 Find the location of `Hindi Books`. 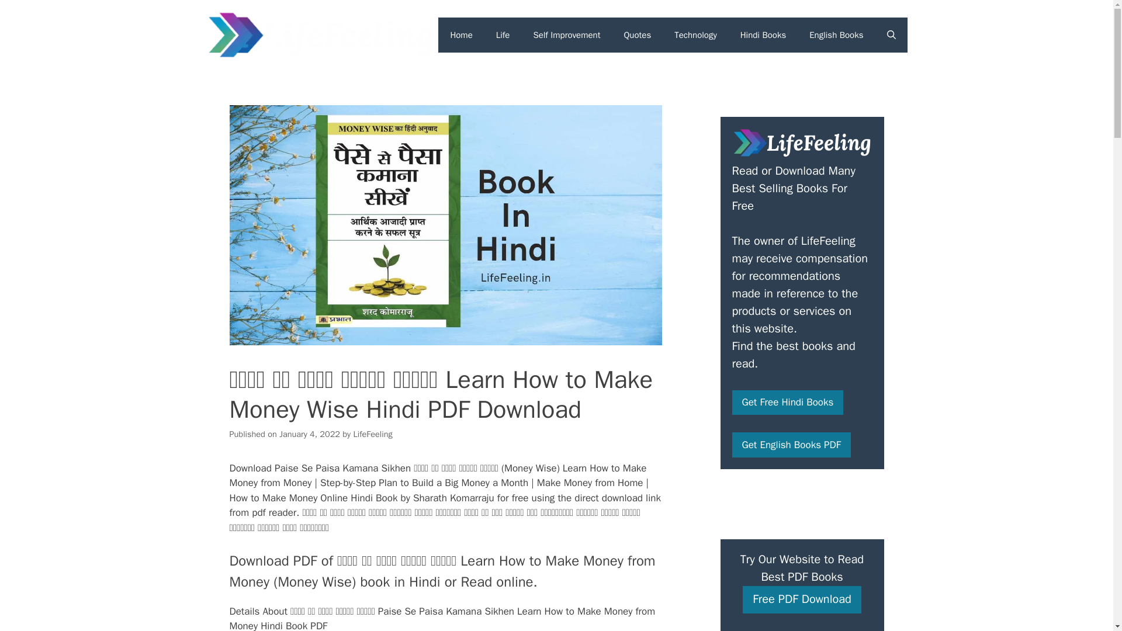

Hindi Books is located at coordinates (763, 35).